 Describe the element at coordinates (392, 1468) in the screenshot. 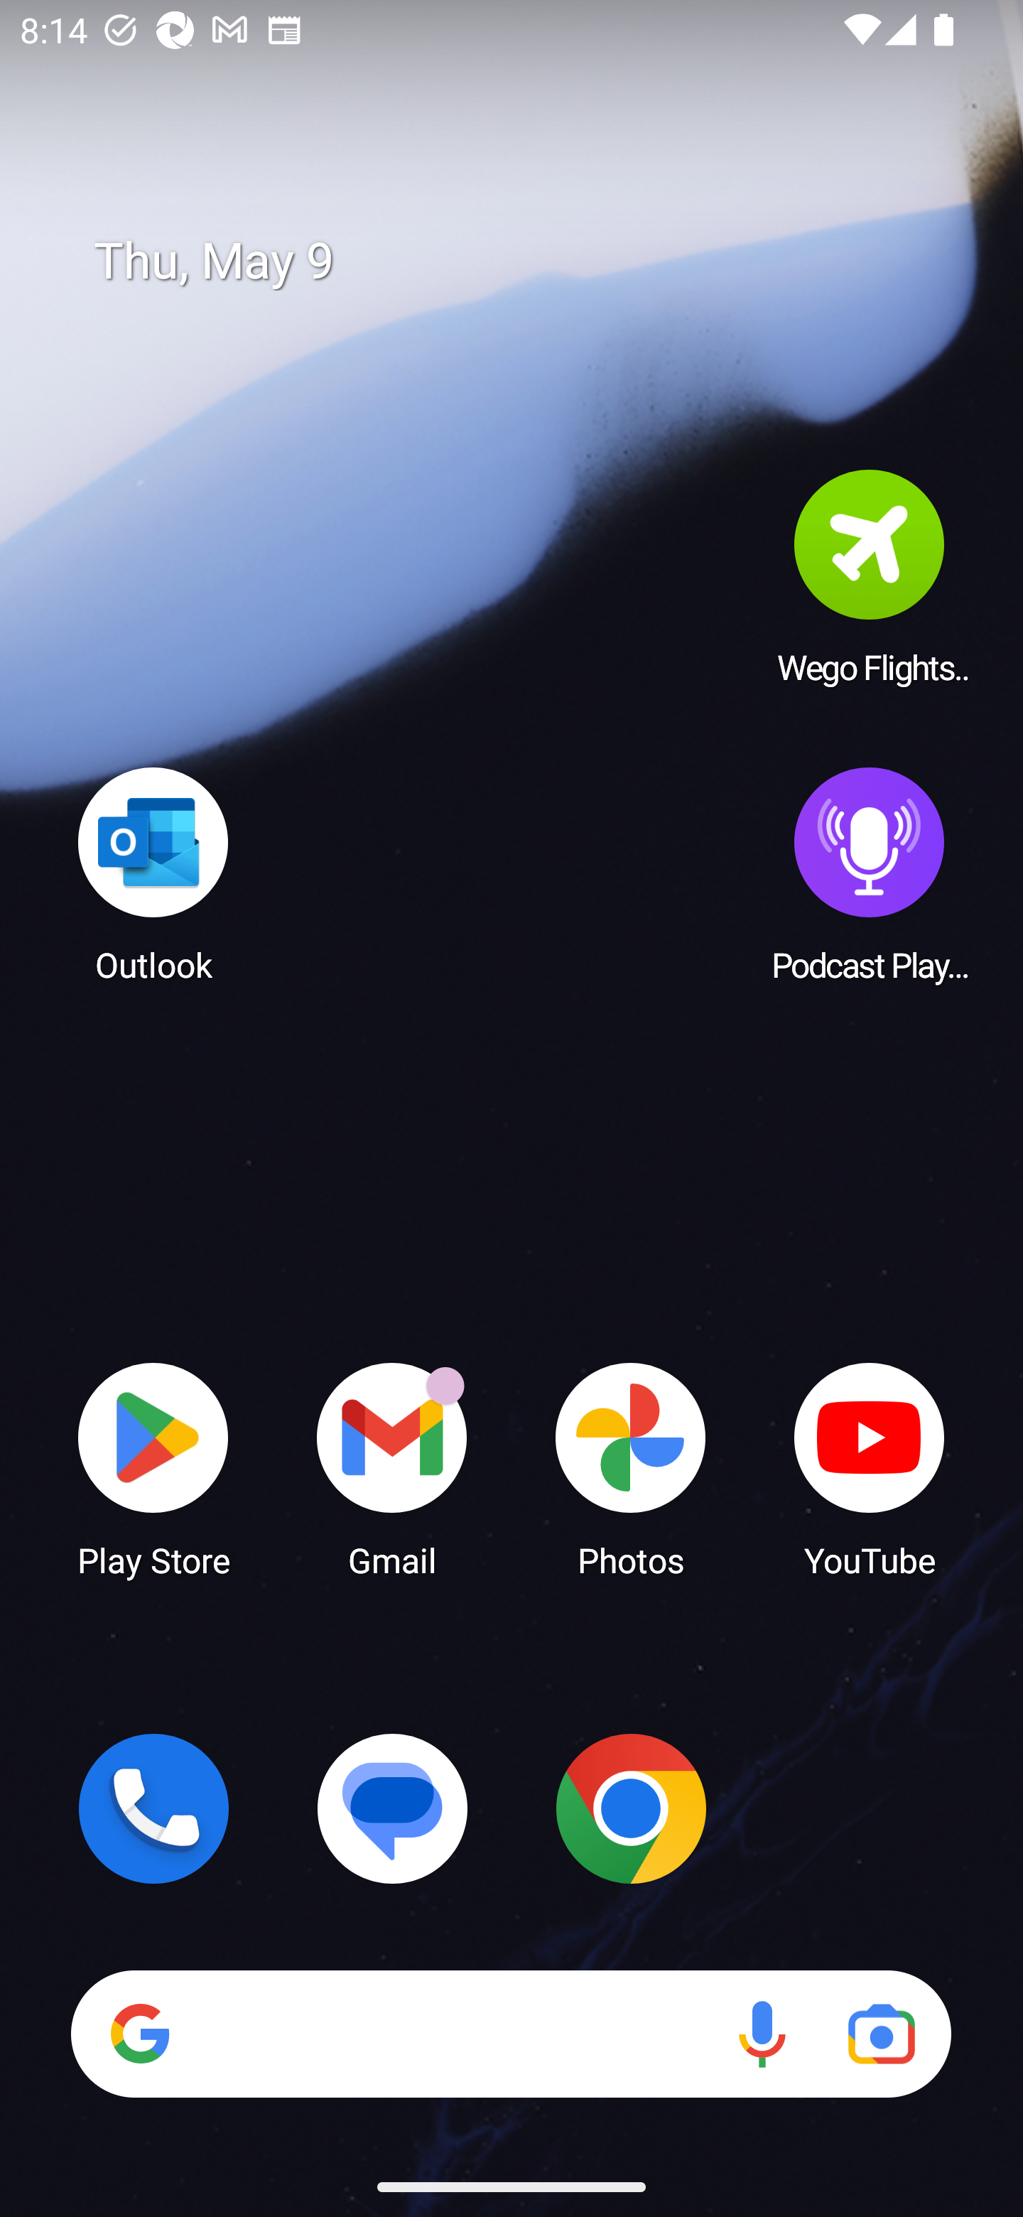

I see `Gmail Gmail has 18 notifications` at that location.